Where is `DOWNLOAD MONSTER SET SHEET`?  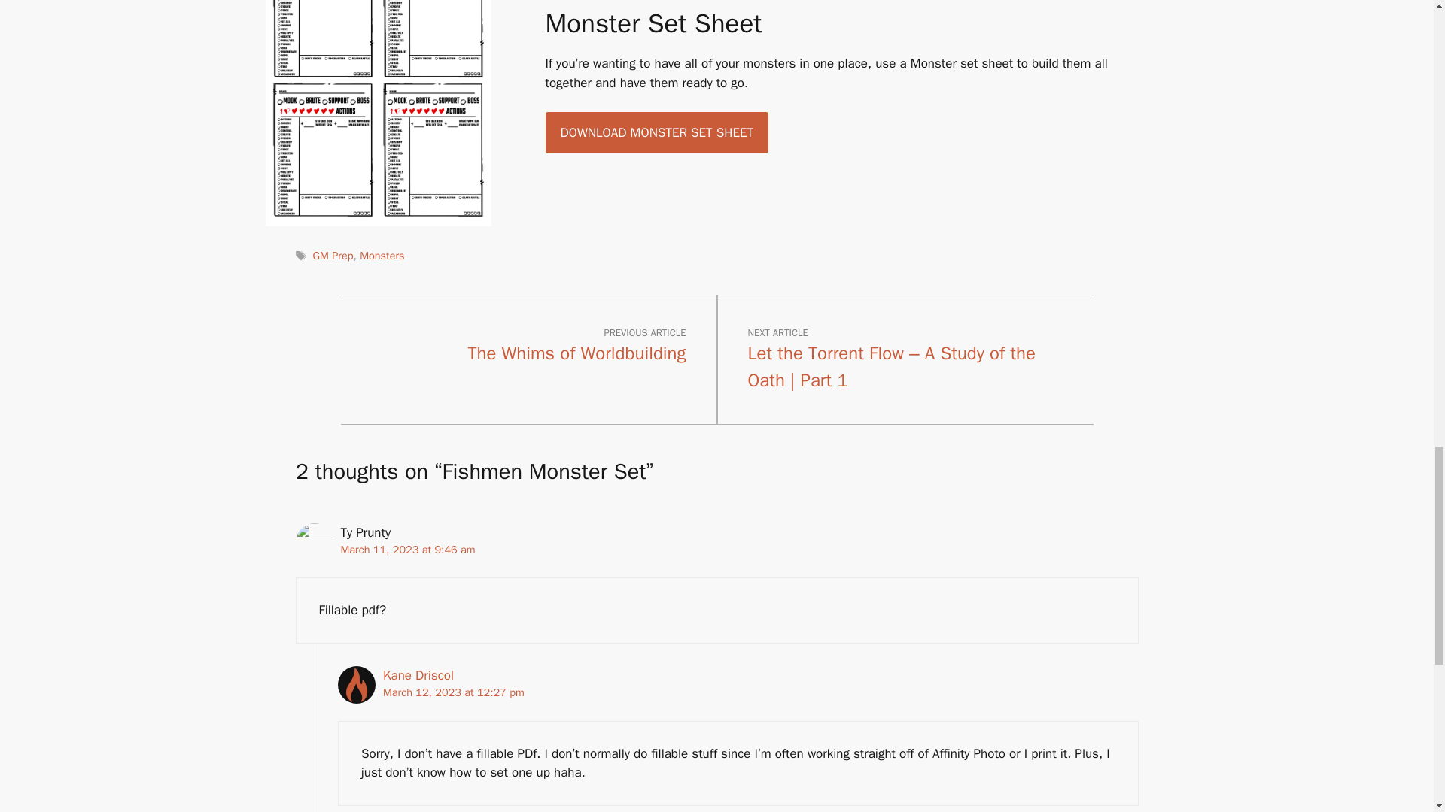
DOWNLOAD MONSTER SET SHEET is located at coordinates (656, 133).